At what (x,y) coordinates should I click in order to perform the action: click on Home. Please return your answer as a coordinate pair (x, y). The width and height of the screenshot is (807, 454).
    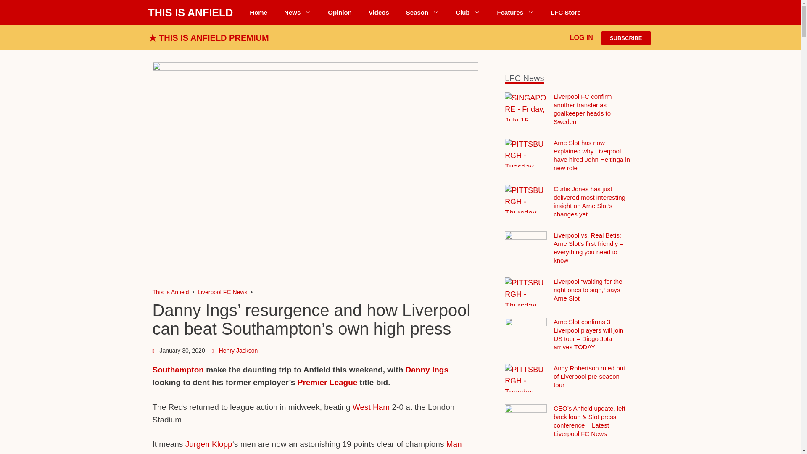
    Looking at the image, I should click on (258, 13).